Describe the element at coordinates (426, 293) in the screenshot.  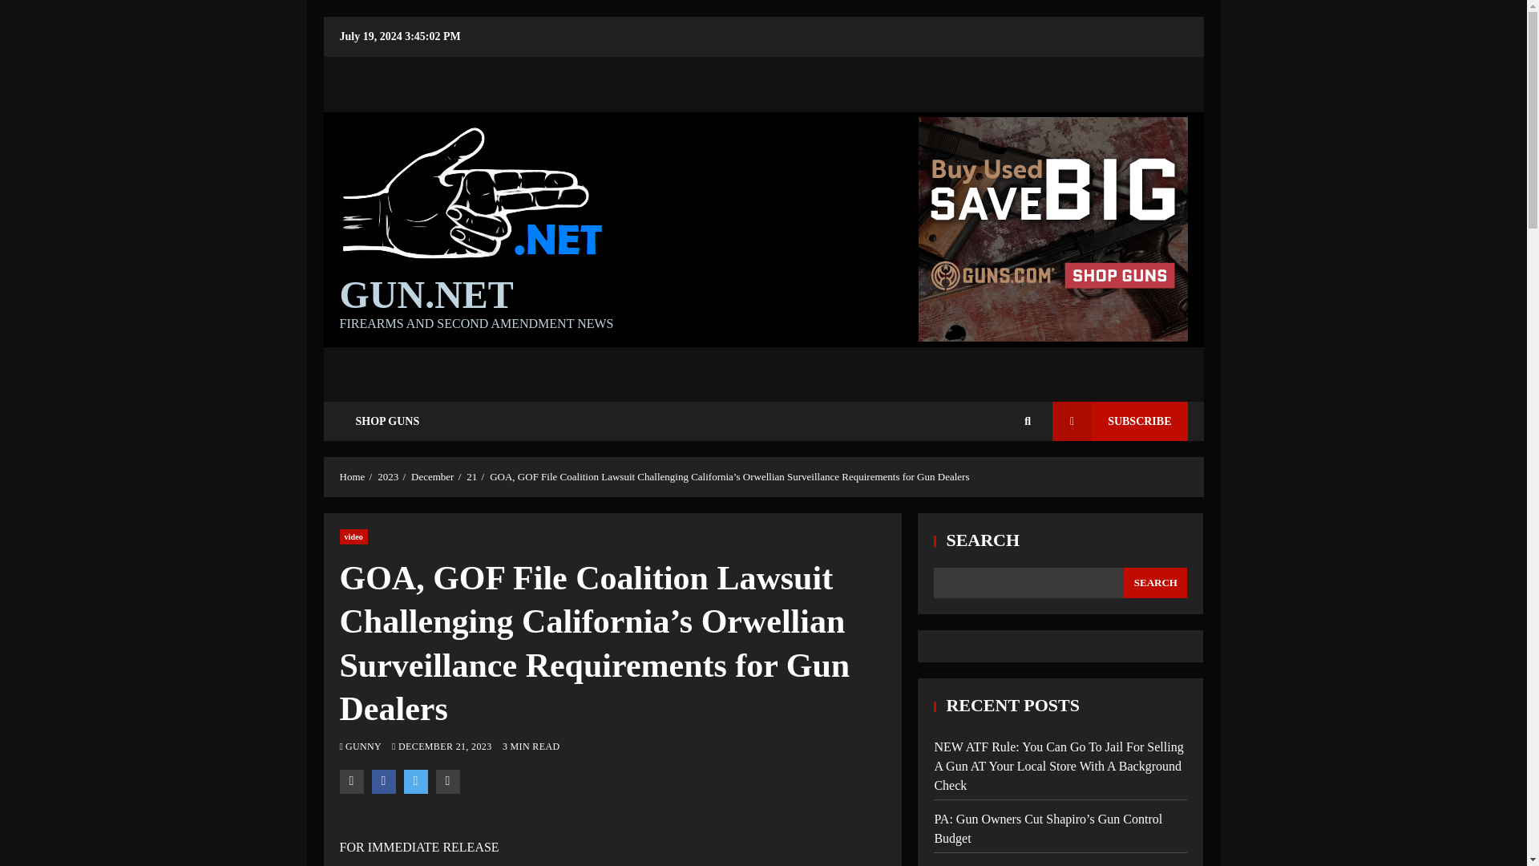
I see `GUN.NET` at that location.